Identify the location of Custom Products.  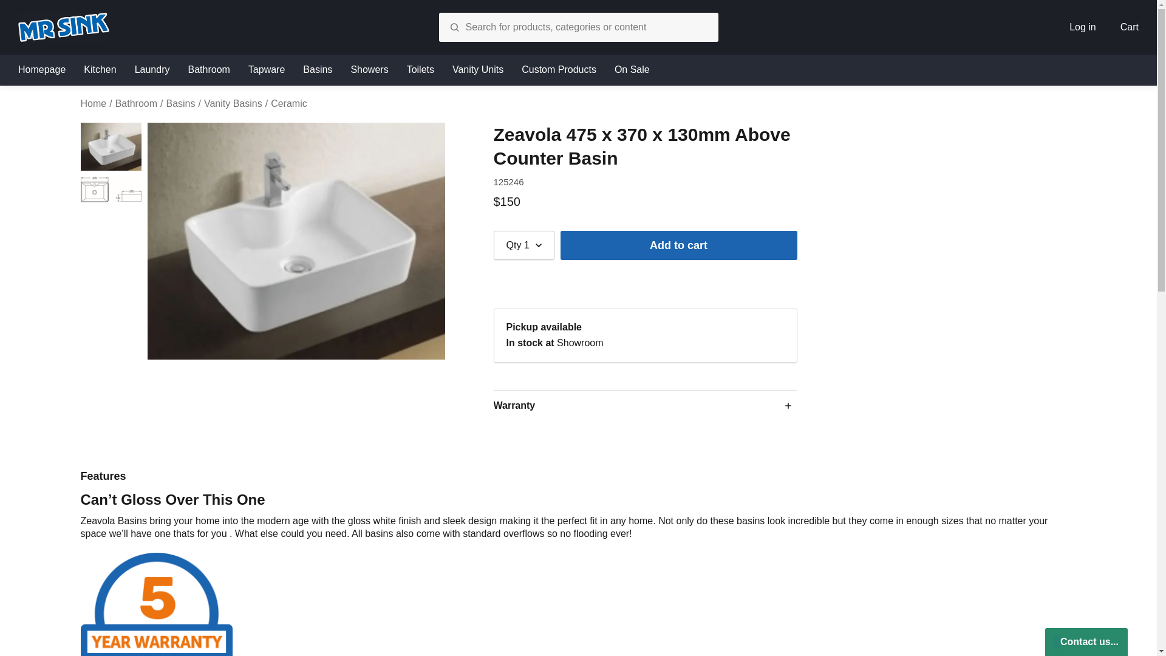
(559, 70).